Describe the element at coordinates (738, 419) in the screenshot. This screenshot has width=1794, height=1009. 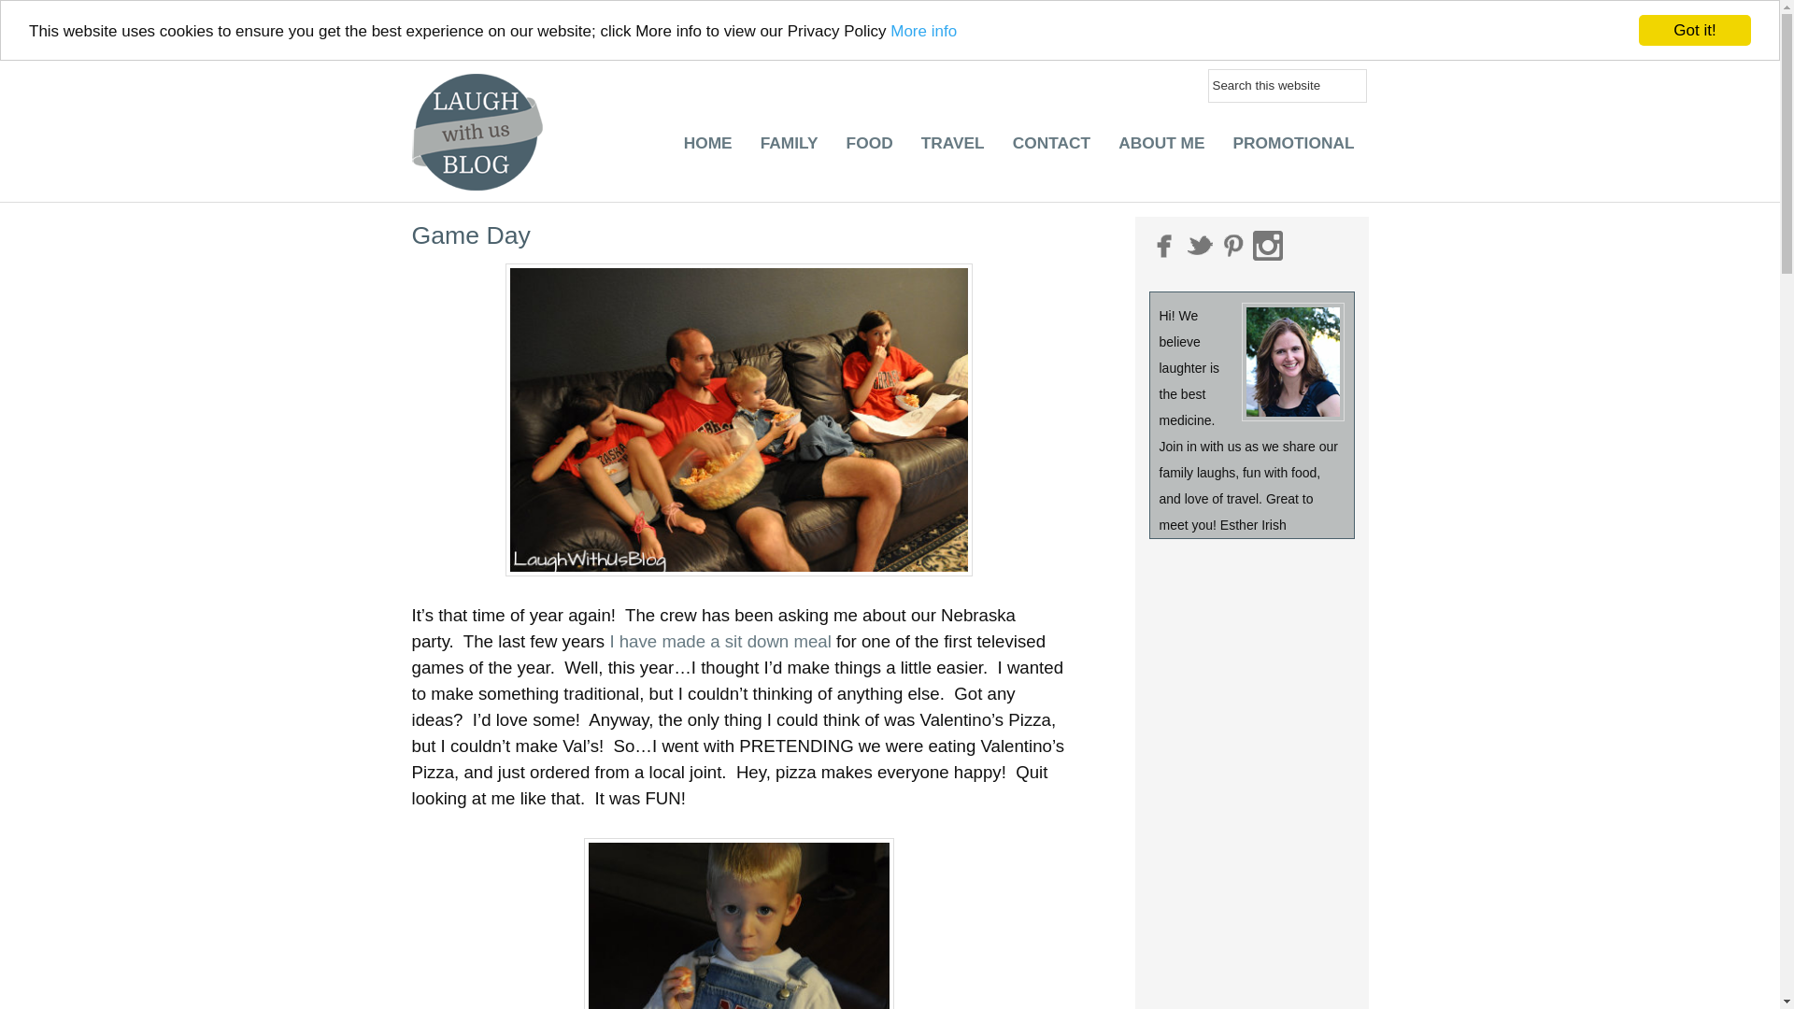
I see `Husker GameDay` at that location.